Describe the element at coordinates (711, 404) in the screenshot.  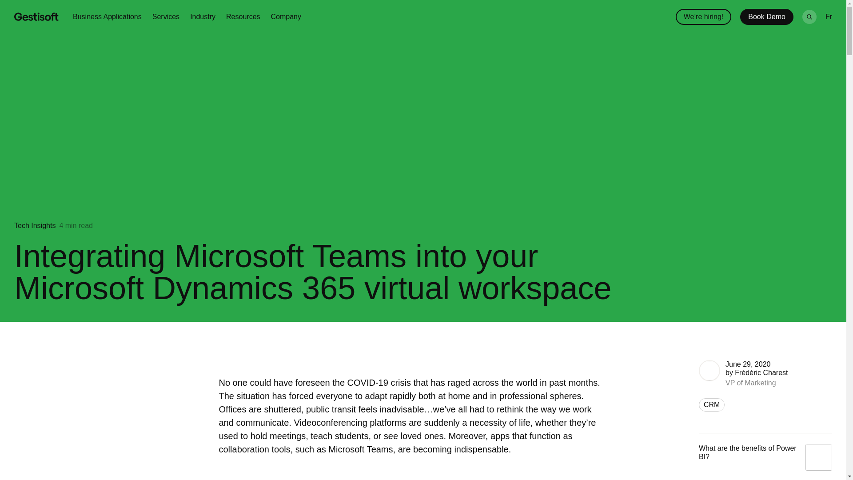
I see `CRM` at that location.